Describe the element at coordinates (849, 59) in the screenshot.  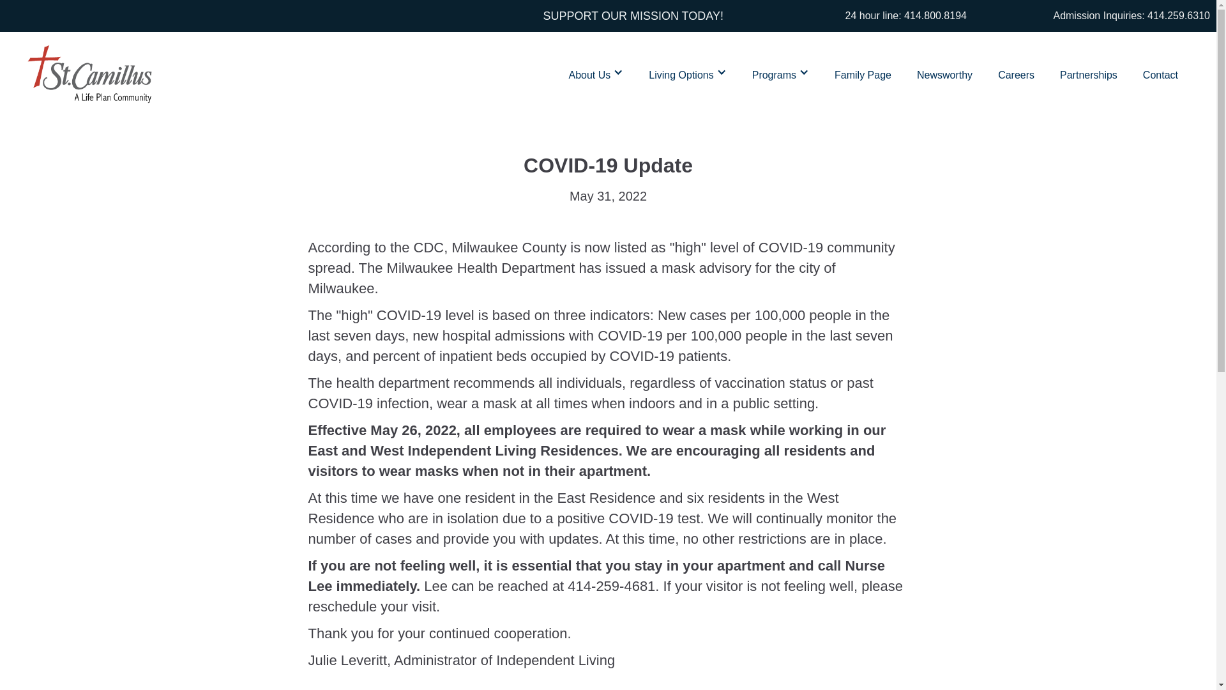
I see `SUPPORT OUR MISSION TODAY!` at that location.